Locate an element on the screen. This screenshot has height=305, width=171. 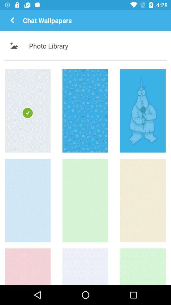
click on the selected wallpaper image is located at coordinates (28, 111).